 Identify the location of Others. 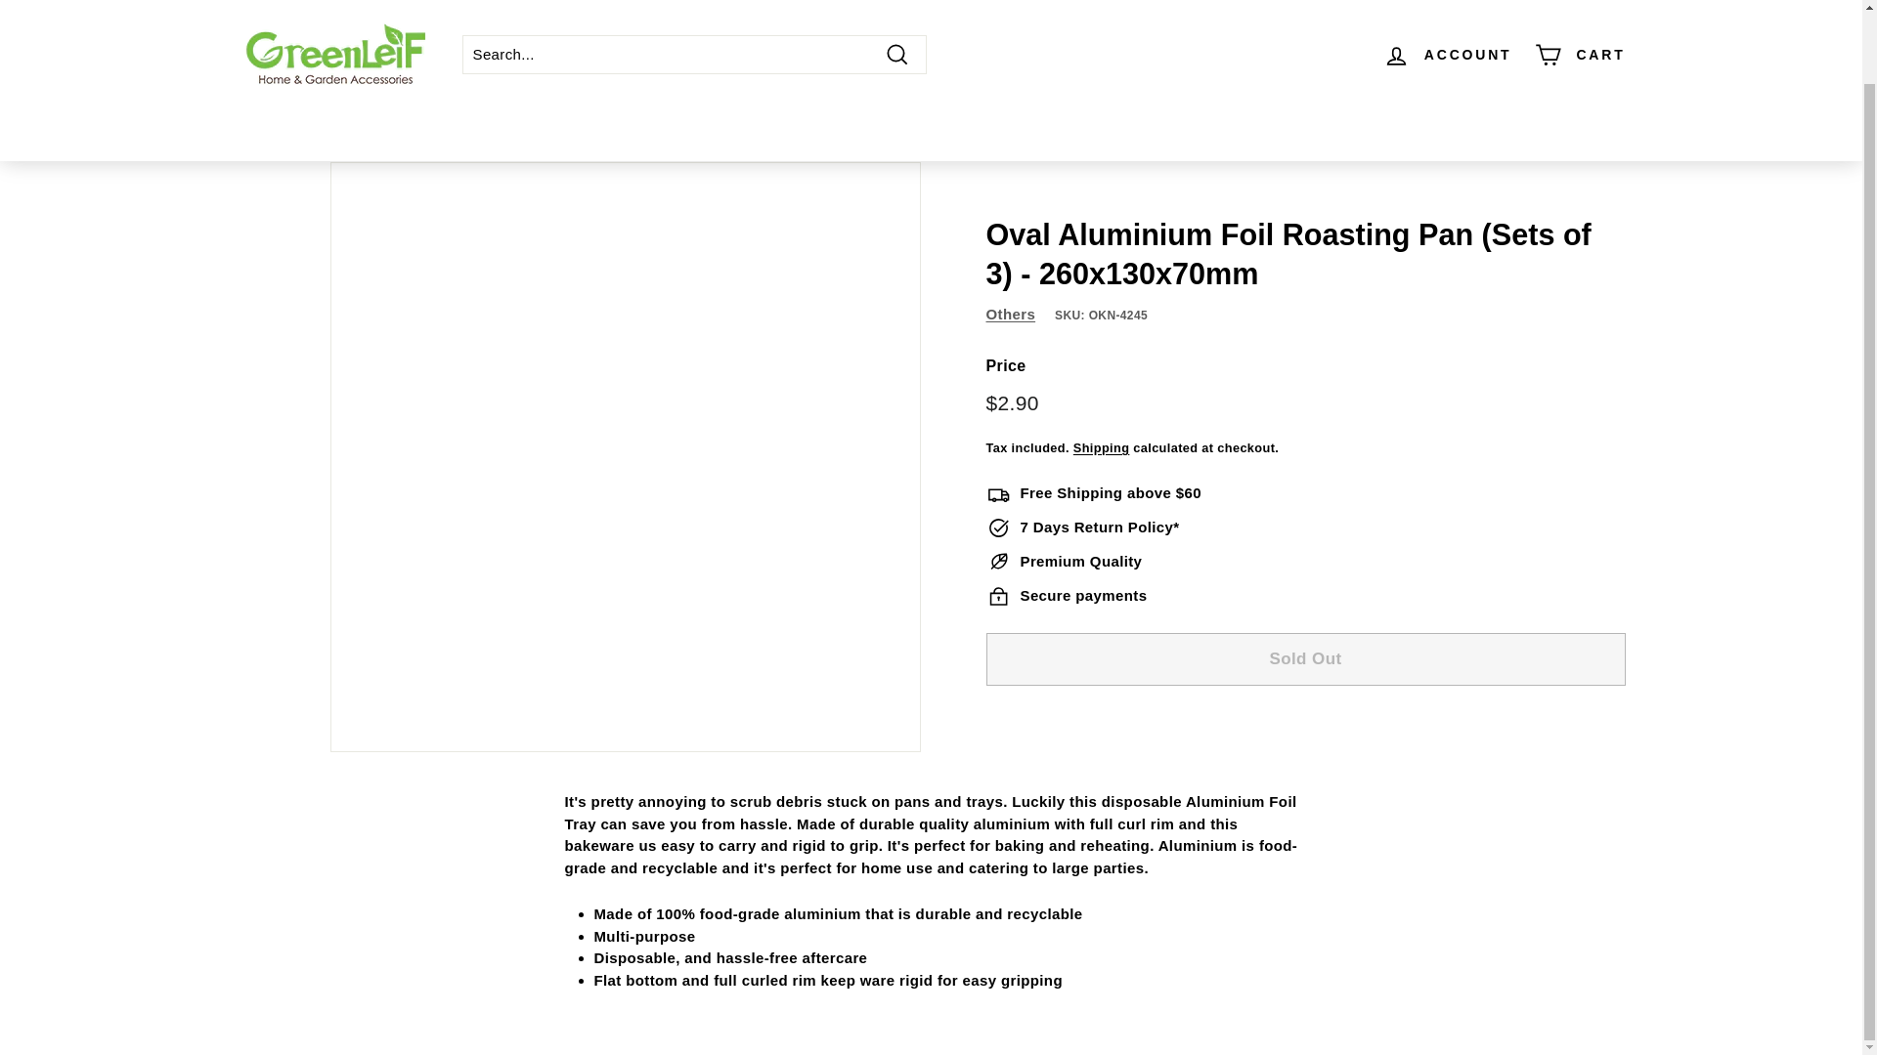
(1011, 315).